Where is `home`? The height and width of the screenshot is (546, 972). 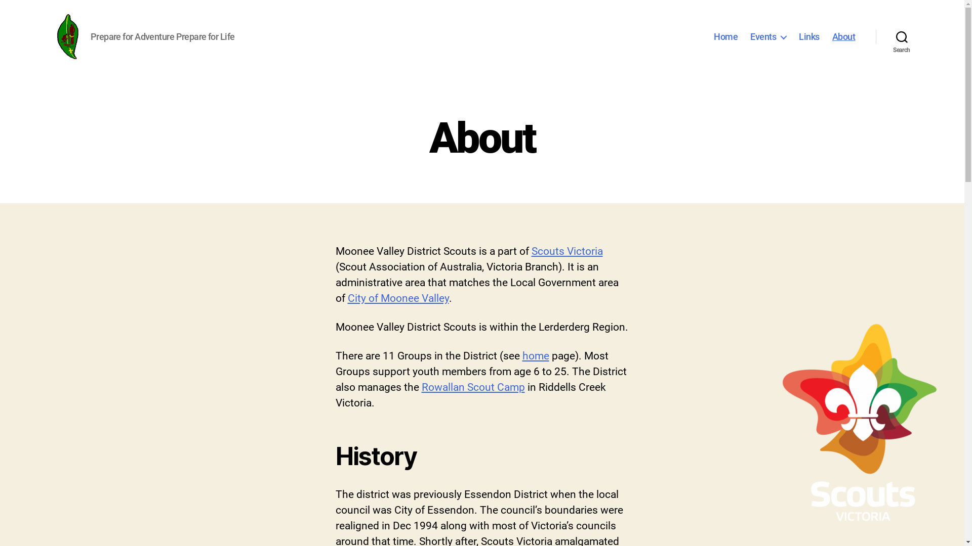 home is located at coordinates (536, 356).